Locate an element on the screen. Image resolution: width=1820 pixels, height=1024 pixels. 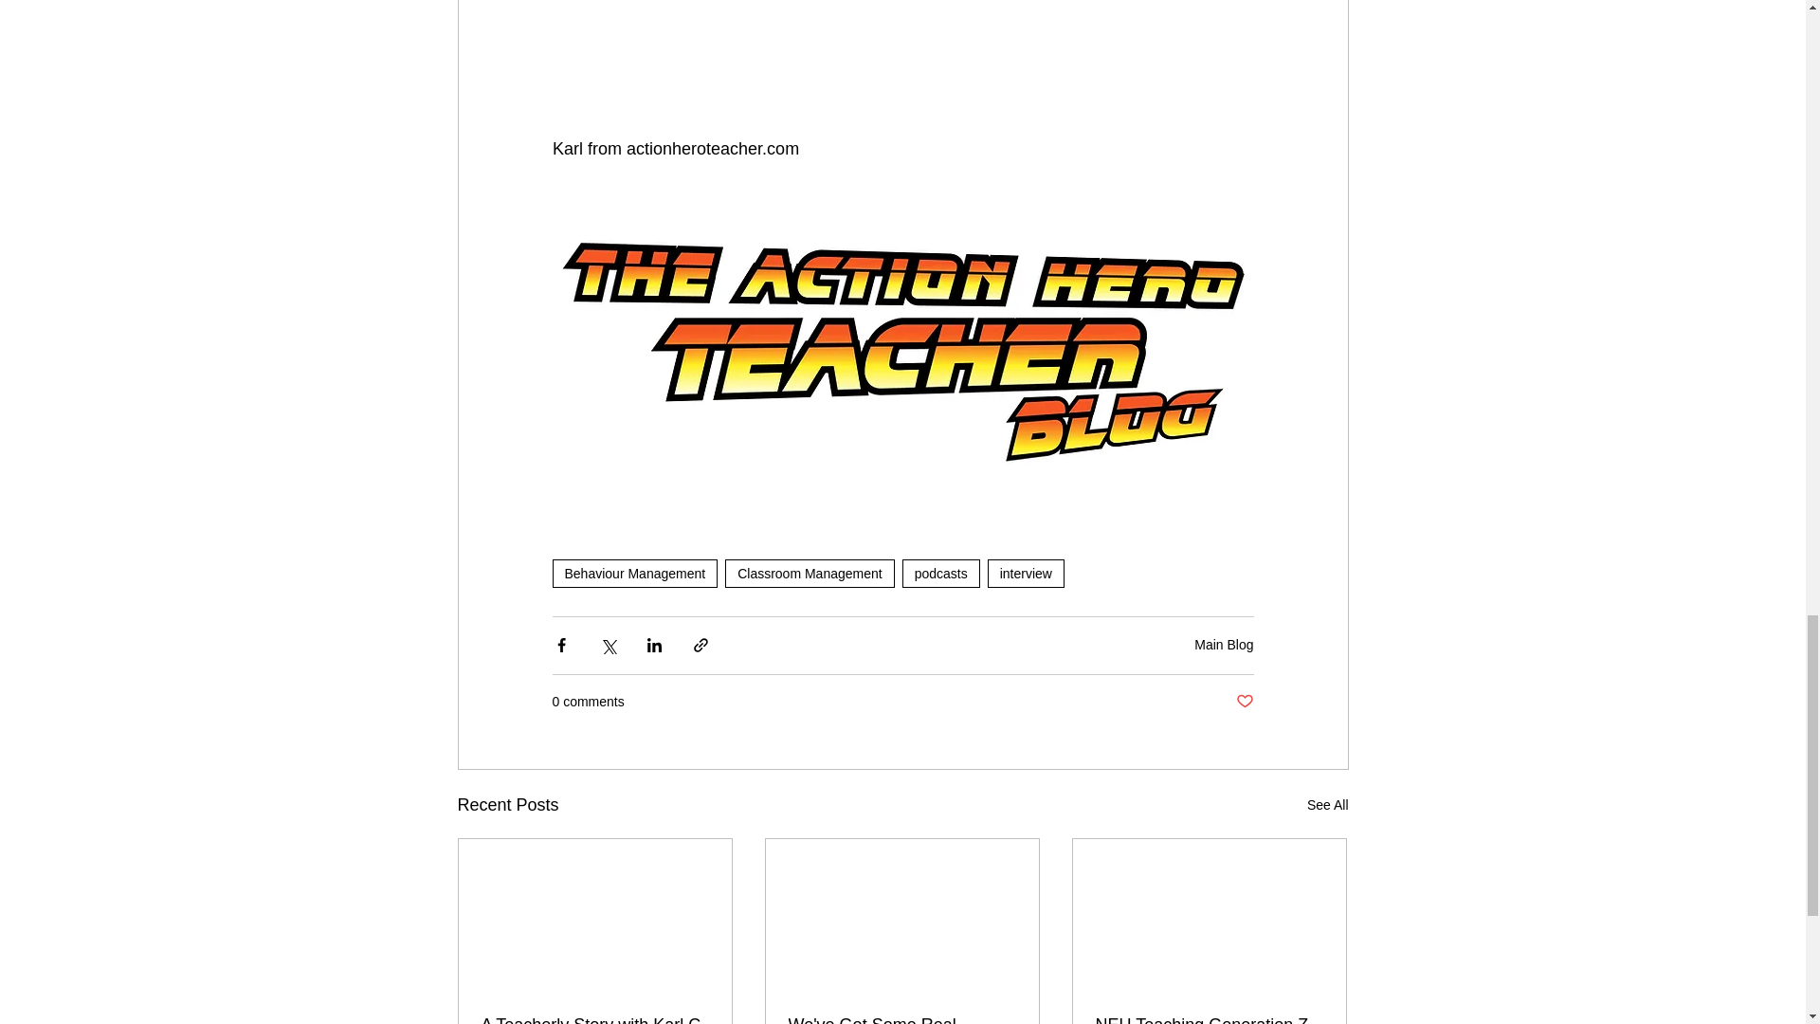
Behaviour Management is located at coordinates (633, 573).